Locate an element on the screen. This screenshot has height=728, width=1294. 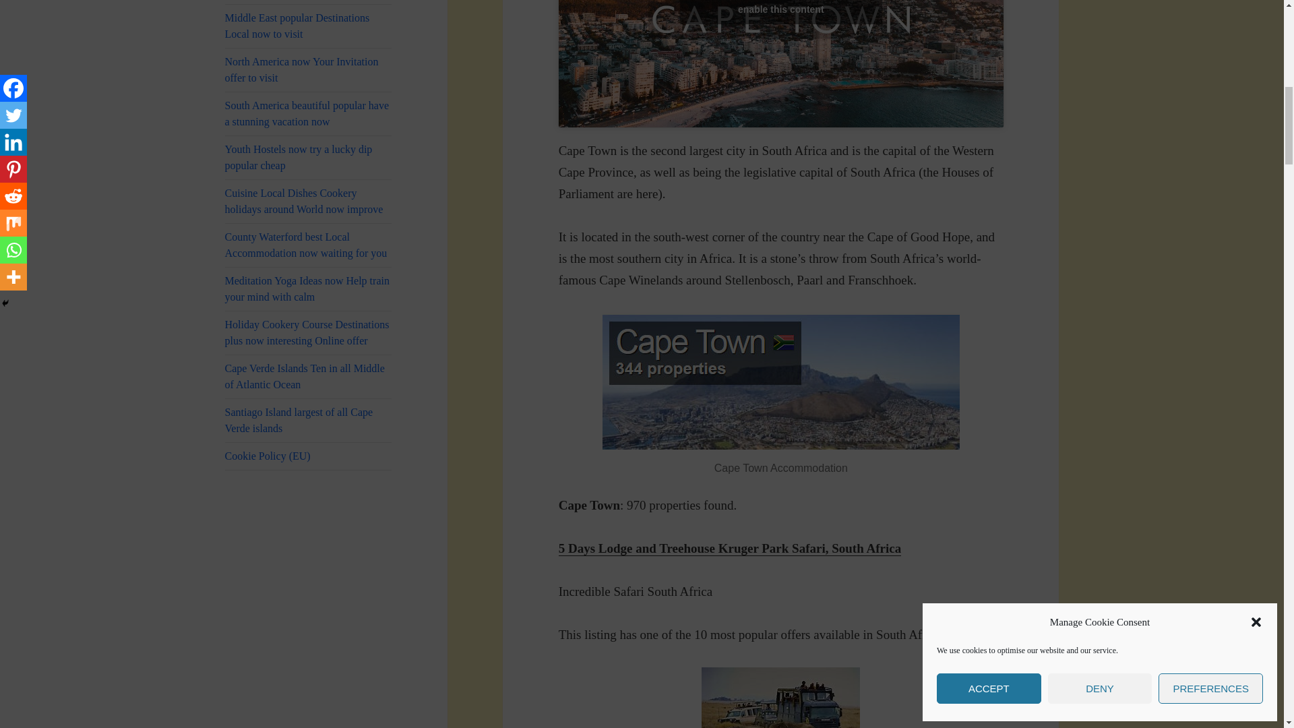
Larger Group Accommodation now find a venue is located at coordinates (309, 2).